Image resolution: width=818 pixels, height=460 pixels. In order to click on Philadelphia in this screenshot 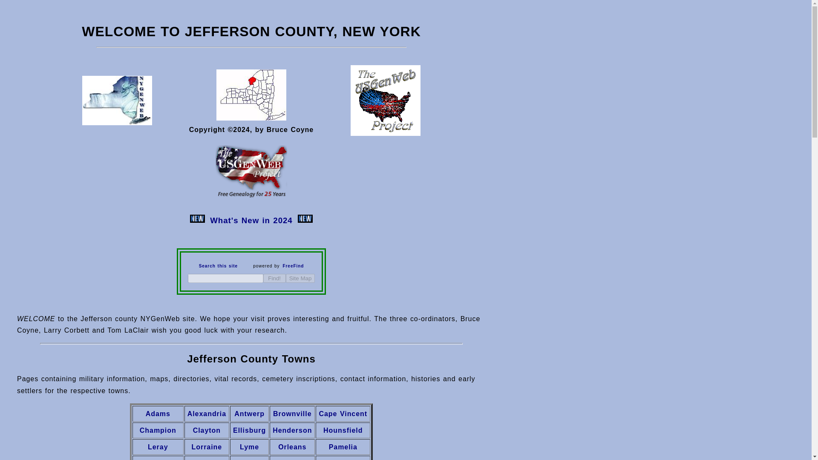, I will do `click(158, 459)`.